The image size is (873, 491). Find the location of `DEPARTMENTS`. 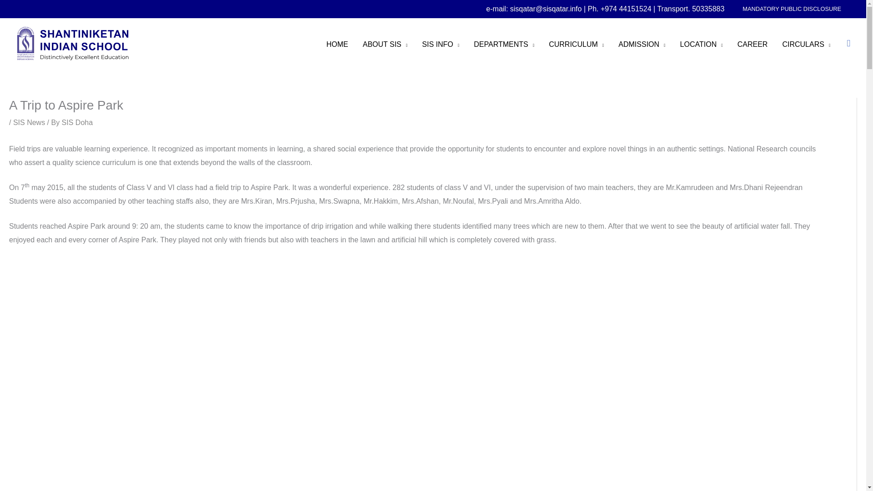

DEPARTMENTS is located at coordinates (504, 45).